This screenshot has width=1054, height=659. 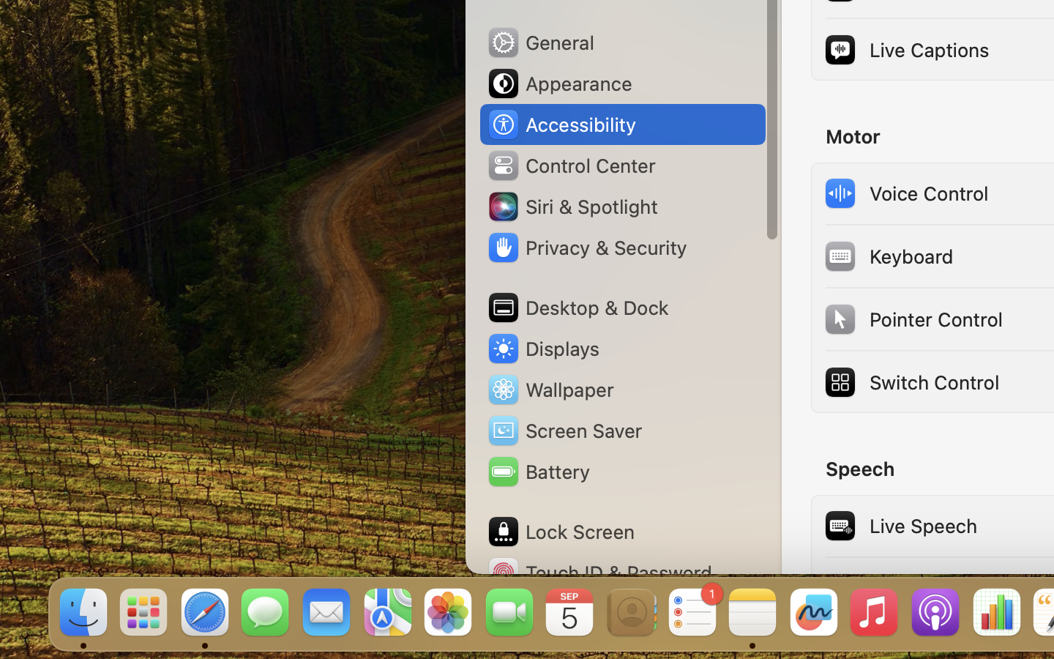 What do you see at coordinates (572, 206) in the screenshot?
I see `Siri & Spotlight` at bounding box center [572, 206].